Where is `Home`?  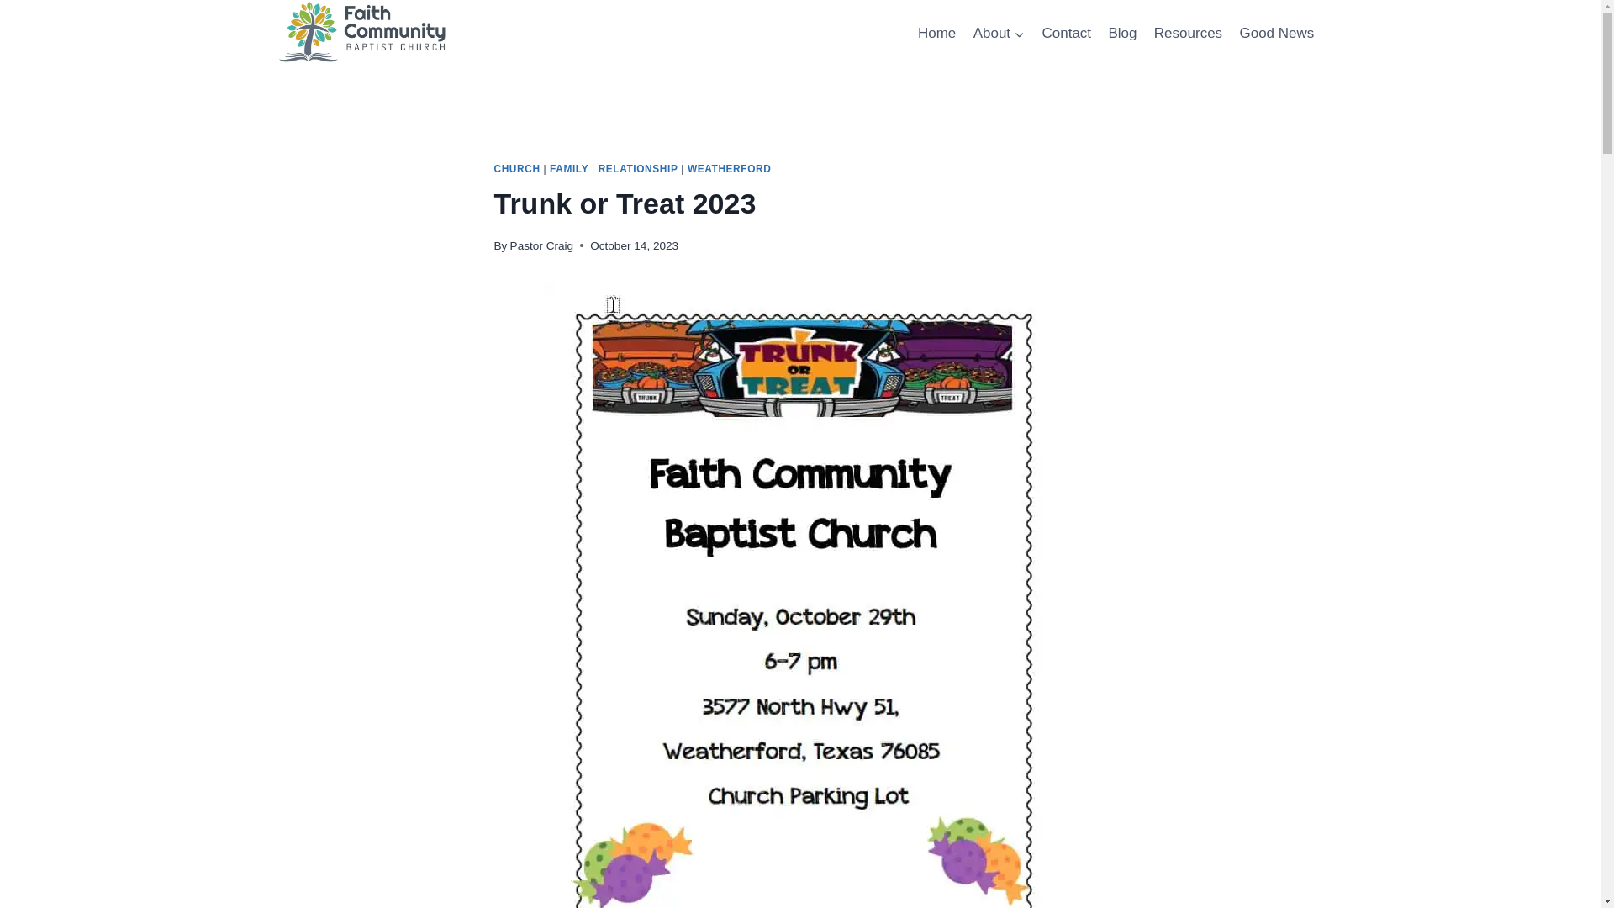
Home is located at coordinates (937, 34).